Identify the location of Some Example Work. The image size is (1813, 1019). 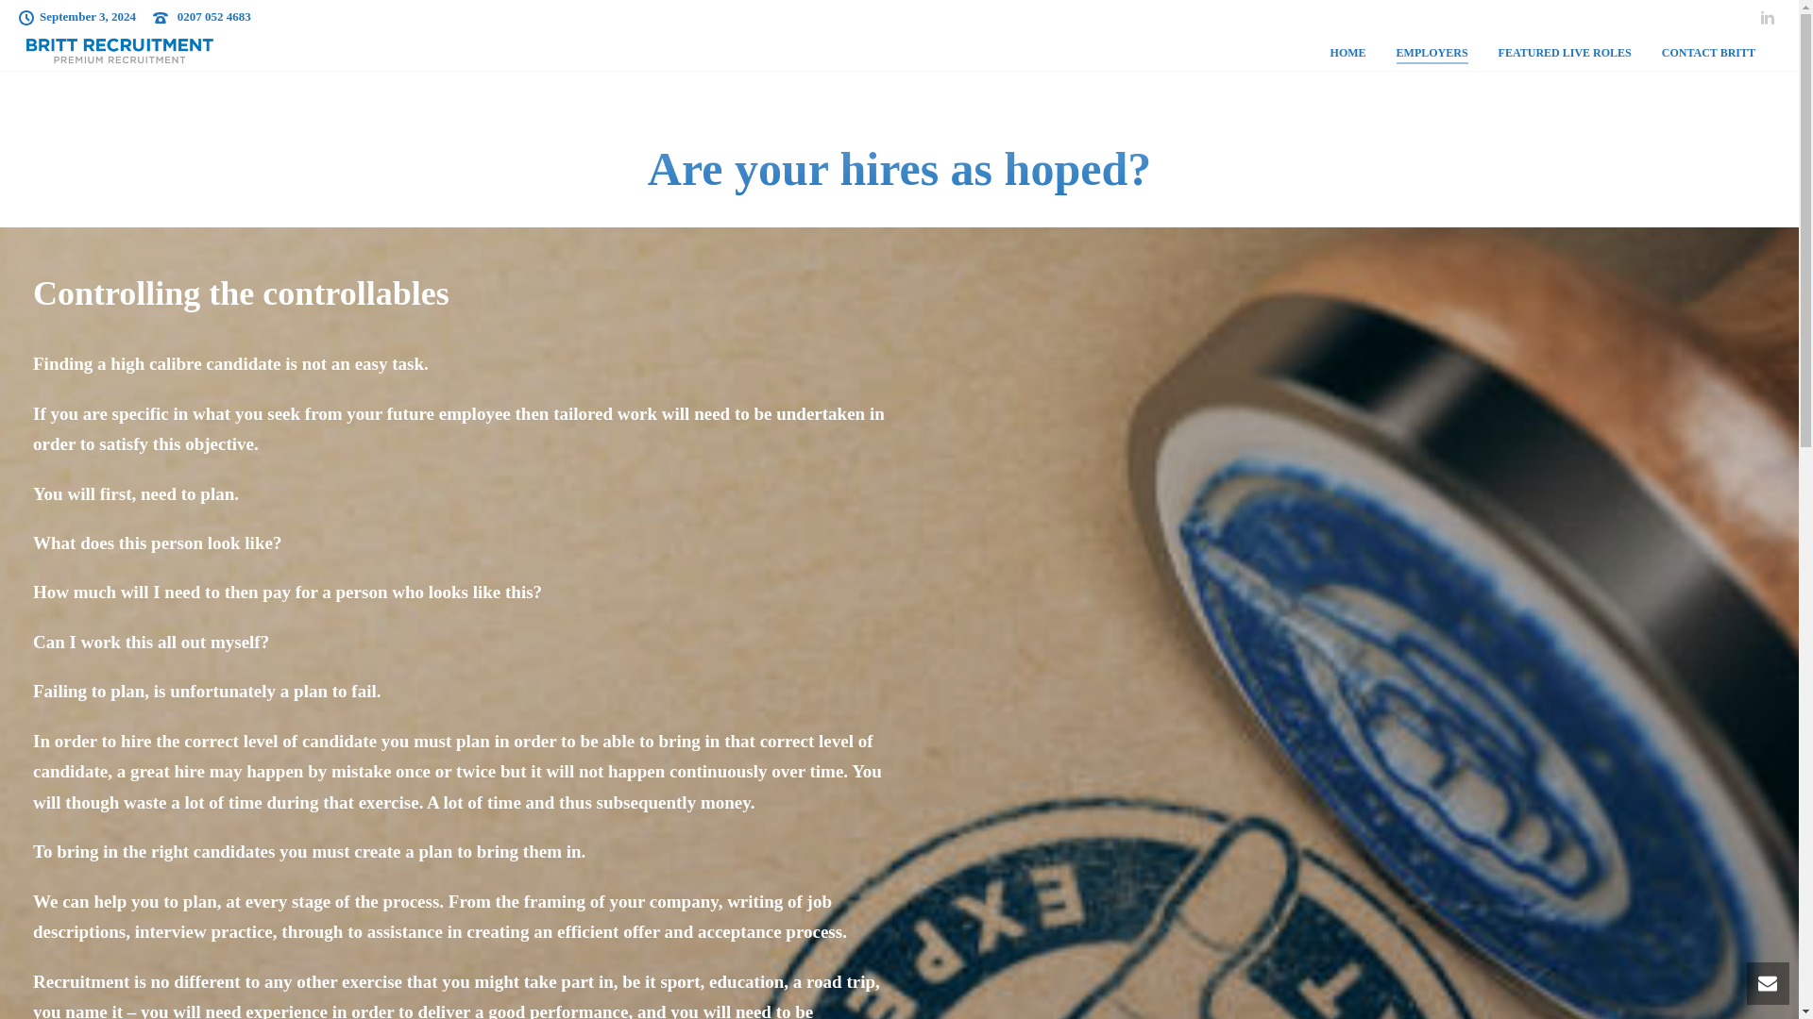
(110, 881).